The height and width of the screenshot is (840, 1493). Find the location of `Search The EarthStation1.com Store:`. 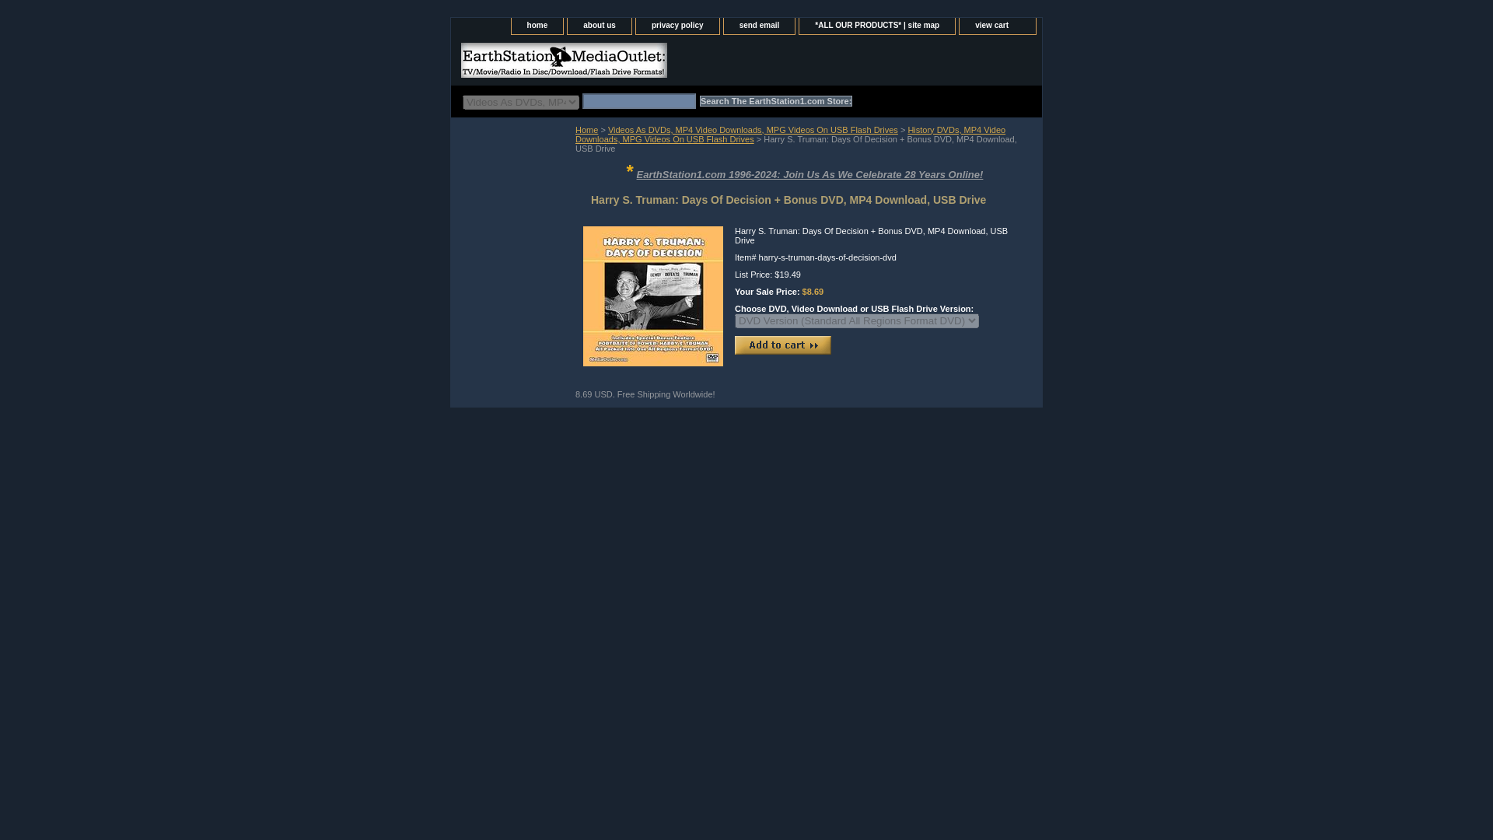

Search The EarthStation1.com Store: is located at coordinates (776, 101).